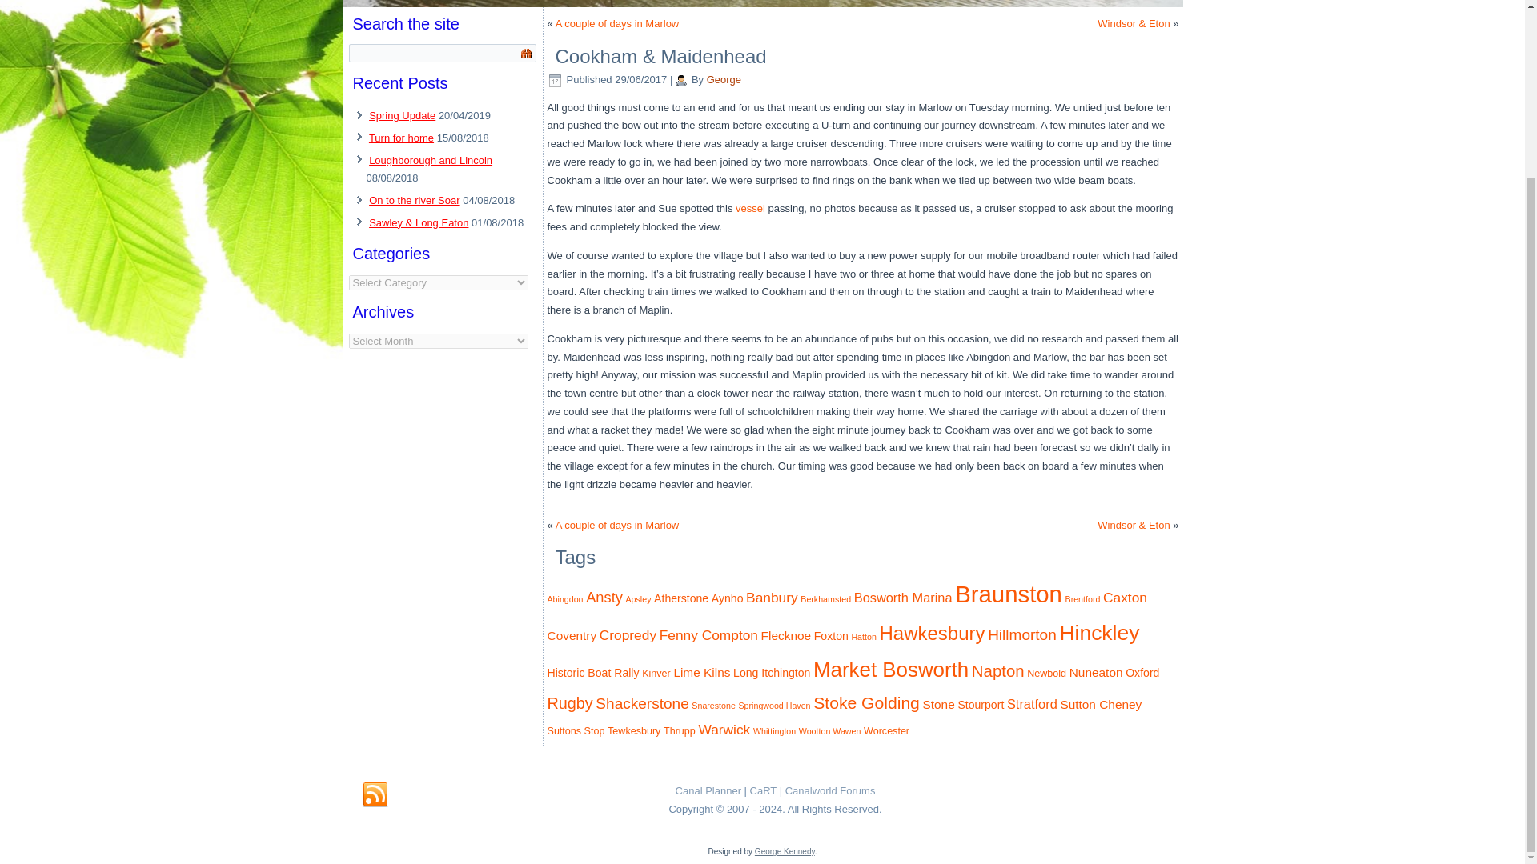  What do you see at coordinates (751, 208) in the screenshot?
I see `vessel` at bounding box center [751, 208].